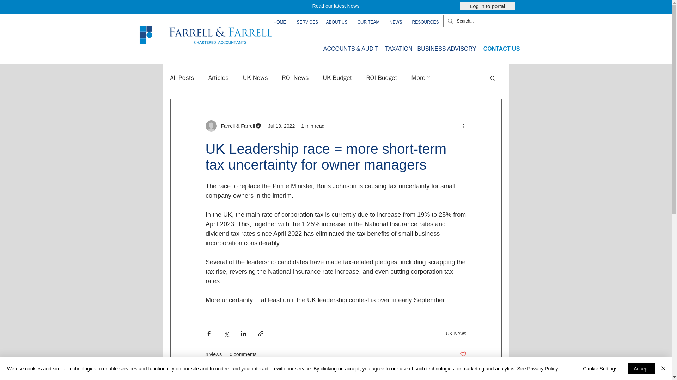  Describe the element at coordinates (305, 23) in the screenshot. I see `SERVICES` at that location.